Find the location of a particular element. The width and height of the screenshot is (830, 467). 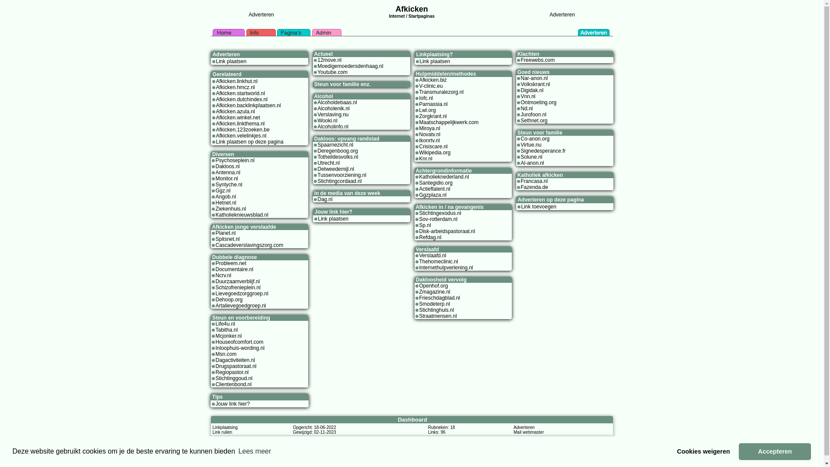

Digidak.nl is located at coordinates (532, 90).